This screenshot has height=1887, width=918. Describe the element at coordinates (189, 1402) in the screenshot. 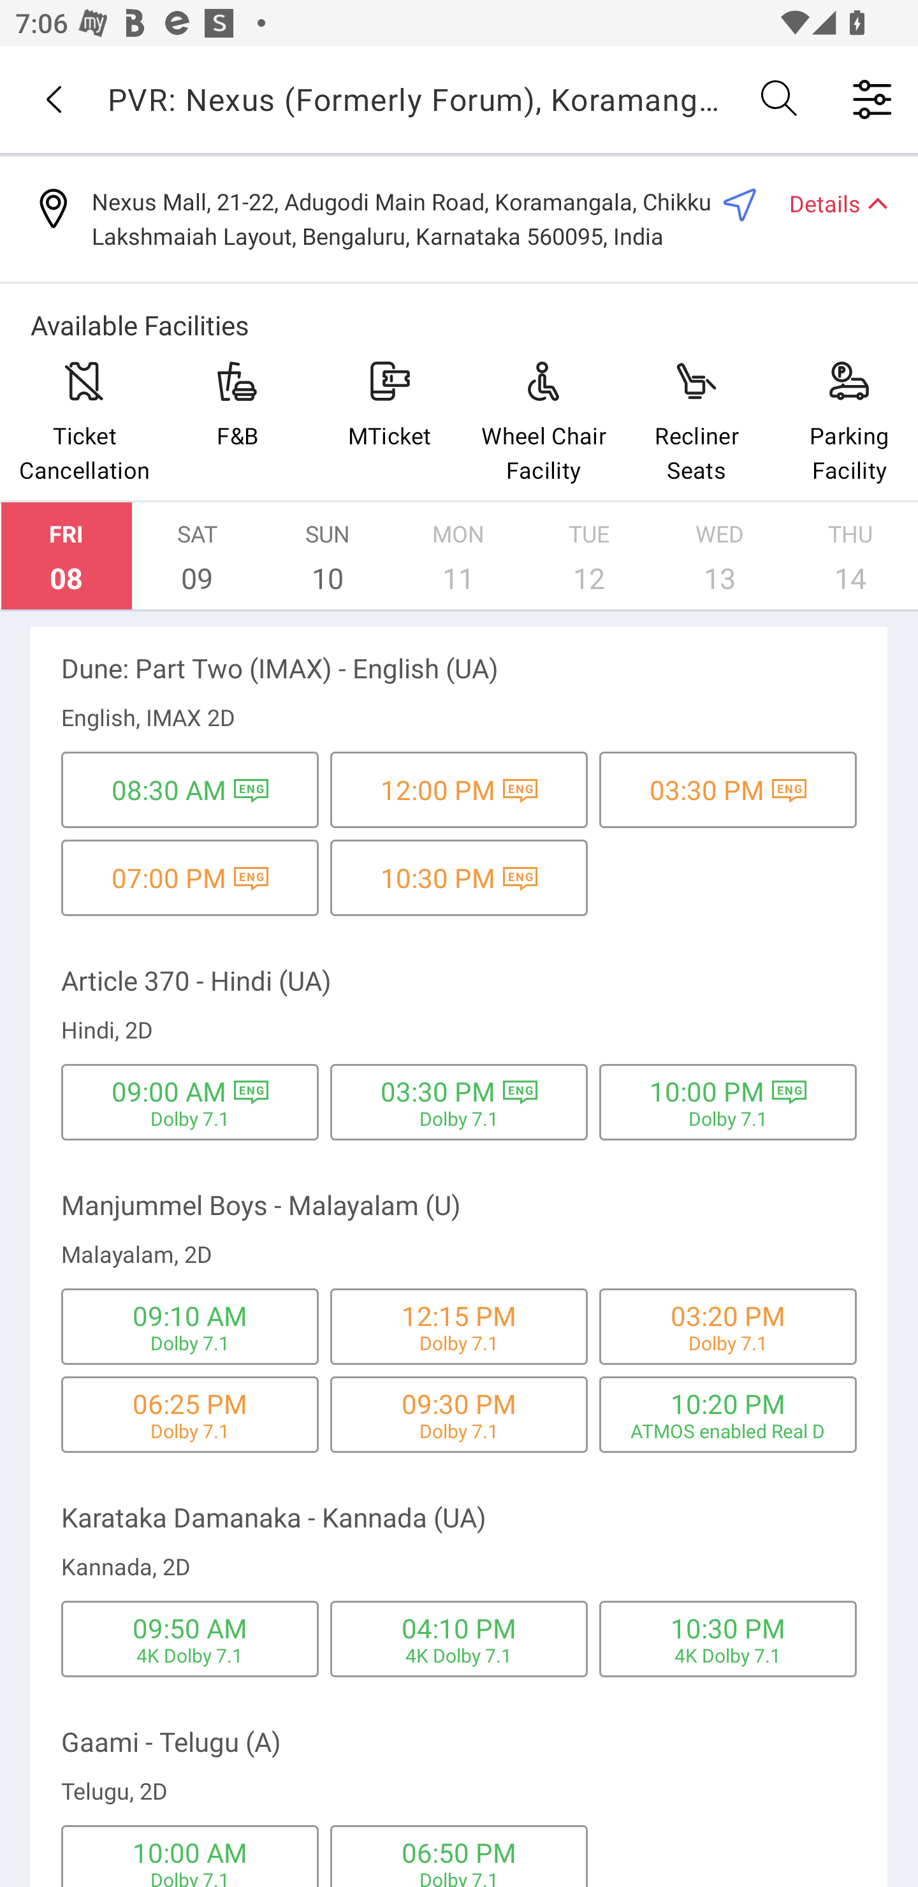

I see `06:25 PM` at that location.